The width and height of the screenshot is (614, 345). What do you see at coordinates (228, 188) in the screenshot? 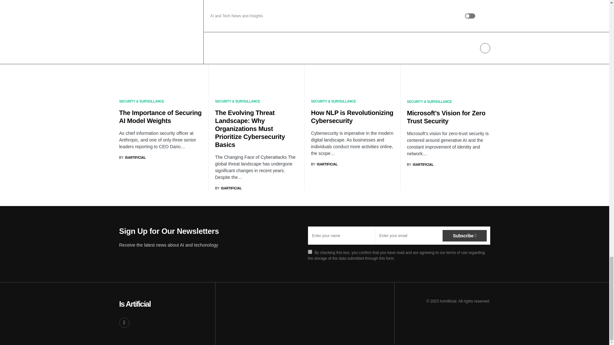
I see `View all posts by IsArtificial` at bounding box center [228, 188].